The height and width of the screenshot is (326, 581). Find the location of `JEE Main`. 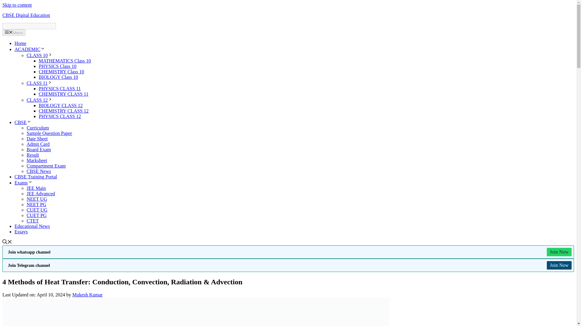

JEE Main is located at coordinates (36, 188).